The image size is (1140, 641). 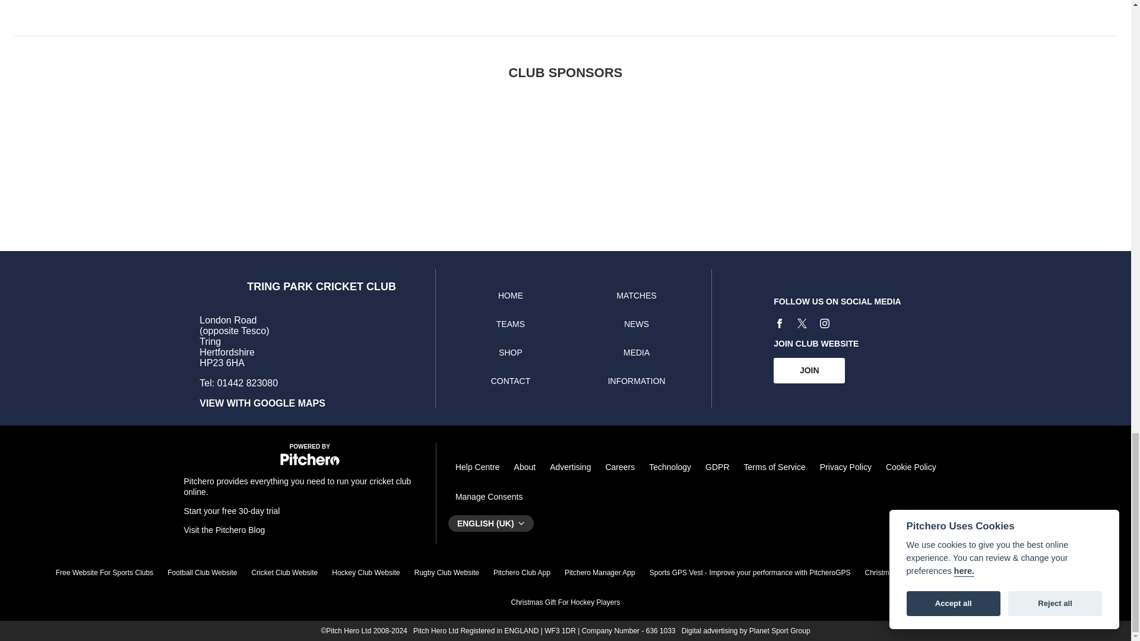 What do you see at coordinates (689, 151) in the screenshot?
I see `Club Sponsor - Dayla ` at bounding box center [689, 151].